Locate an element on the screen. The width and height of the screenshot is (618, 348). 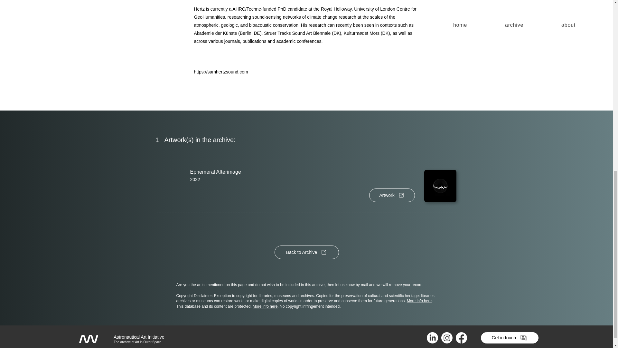
More info here is located at coordinates (265, 306).